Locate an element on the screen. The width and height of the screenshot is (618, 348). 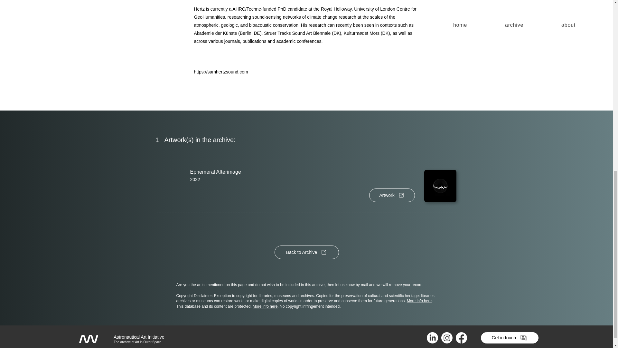
More info here is located at coordinates (265, 306).